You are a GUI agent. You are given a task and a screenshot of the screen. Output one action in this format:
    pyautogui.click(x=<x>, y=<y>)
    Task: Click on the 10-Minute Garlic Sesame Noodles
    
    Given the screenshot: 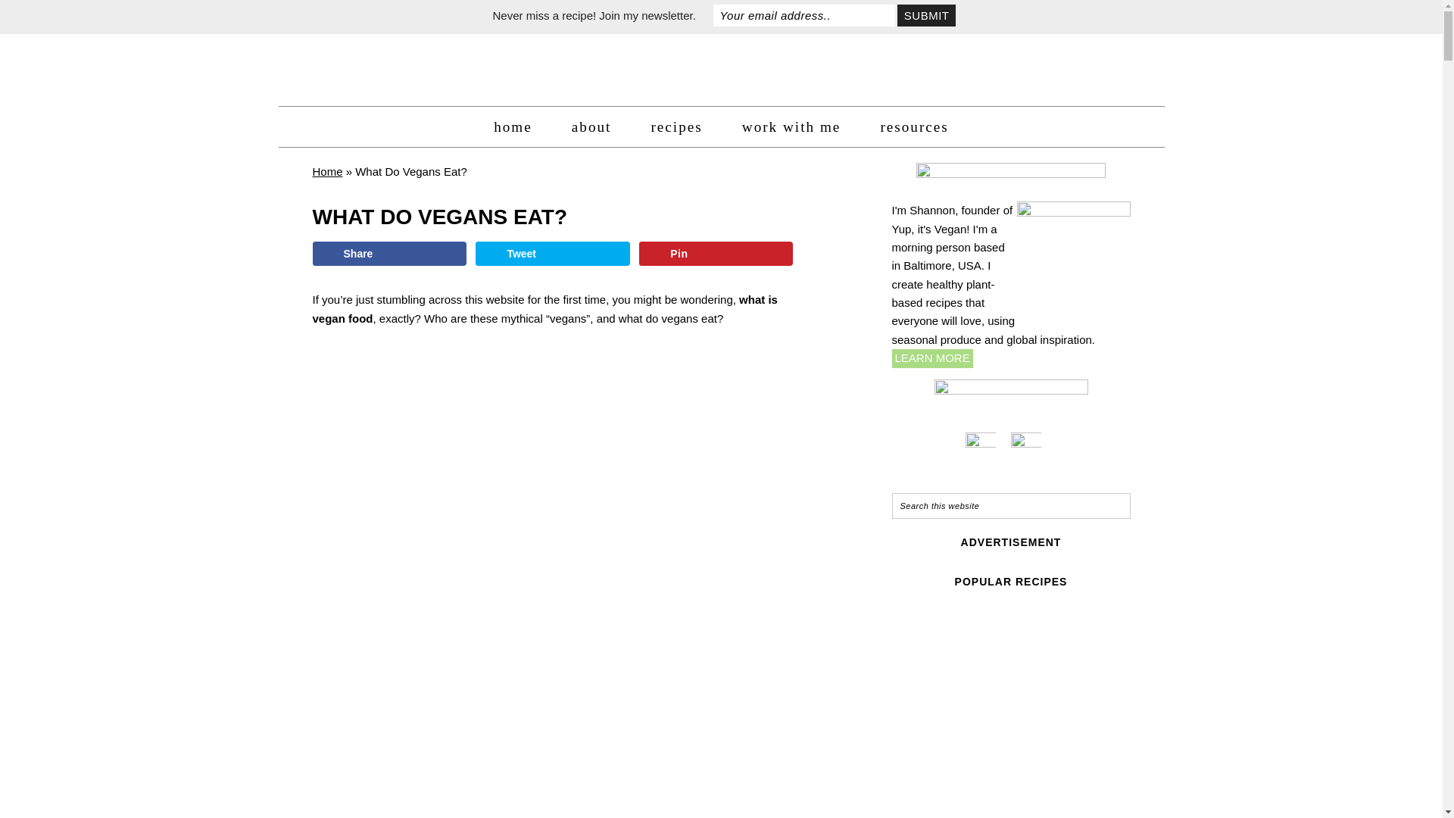 What is the action you would take?
    pyautogui.click(x=950, y=774)
    